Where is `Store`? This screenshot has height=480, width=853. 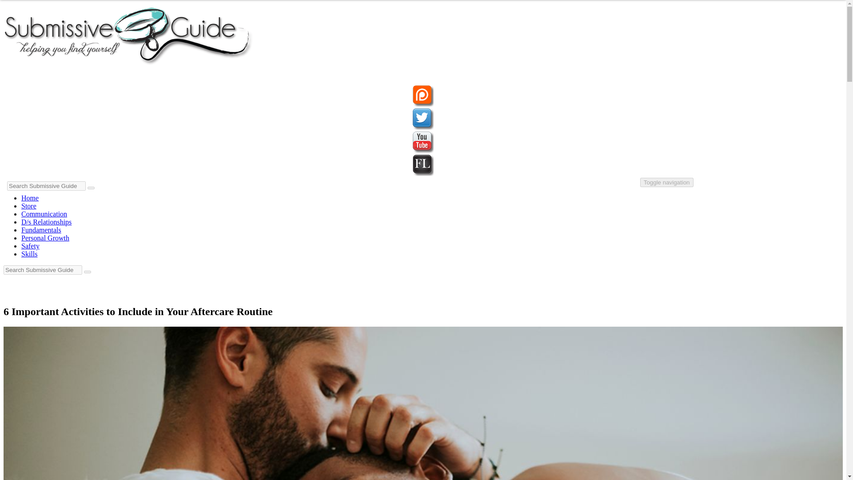
Store is located at coordinates (29, 205).